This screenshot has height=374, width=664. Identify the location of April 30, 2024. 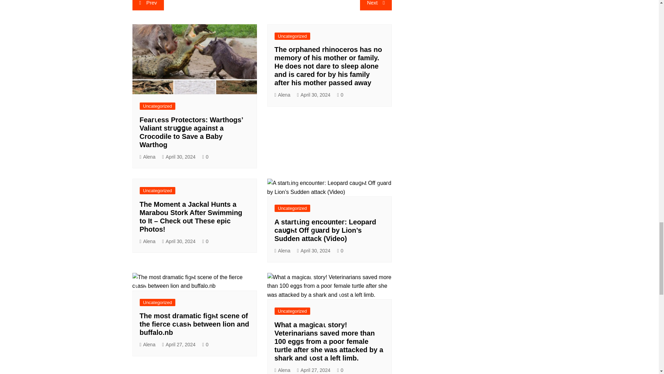
(179, 157).